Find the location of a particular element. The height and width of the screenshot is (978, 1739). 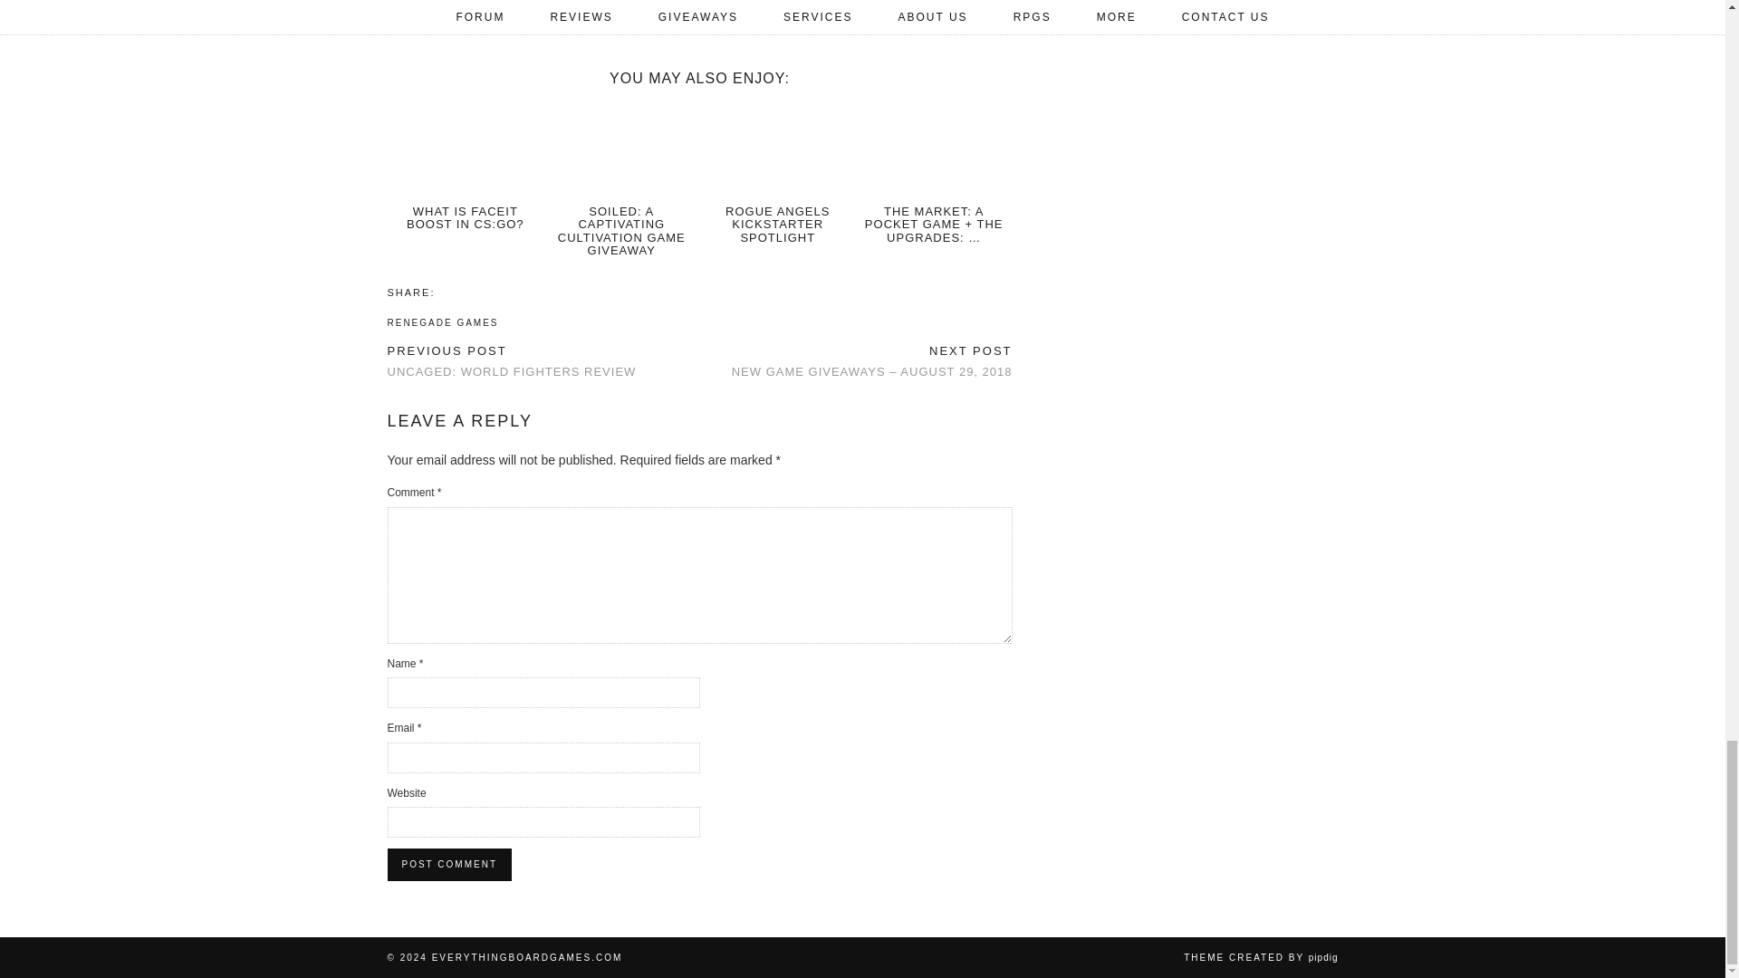

Soiled: A Captivating Cultivation Game Giveaway is located at coordinates (621, 230).